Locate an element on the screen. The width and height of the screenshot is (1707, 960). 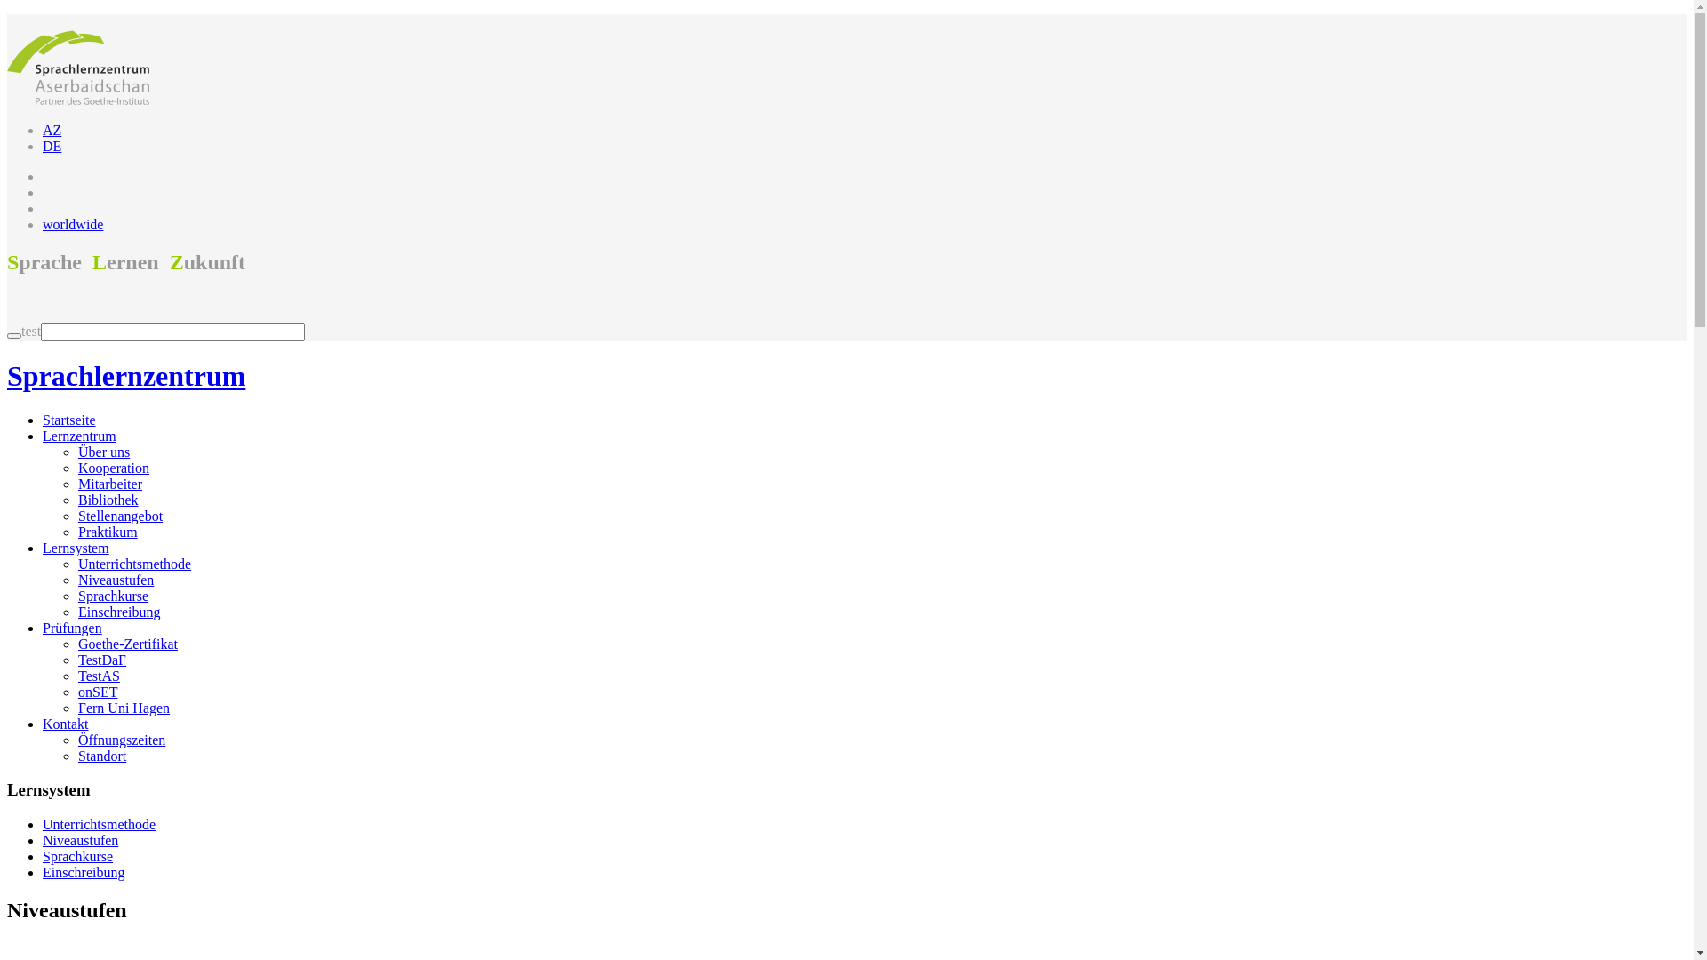
Praktikum is located at coordinates (108, 532).